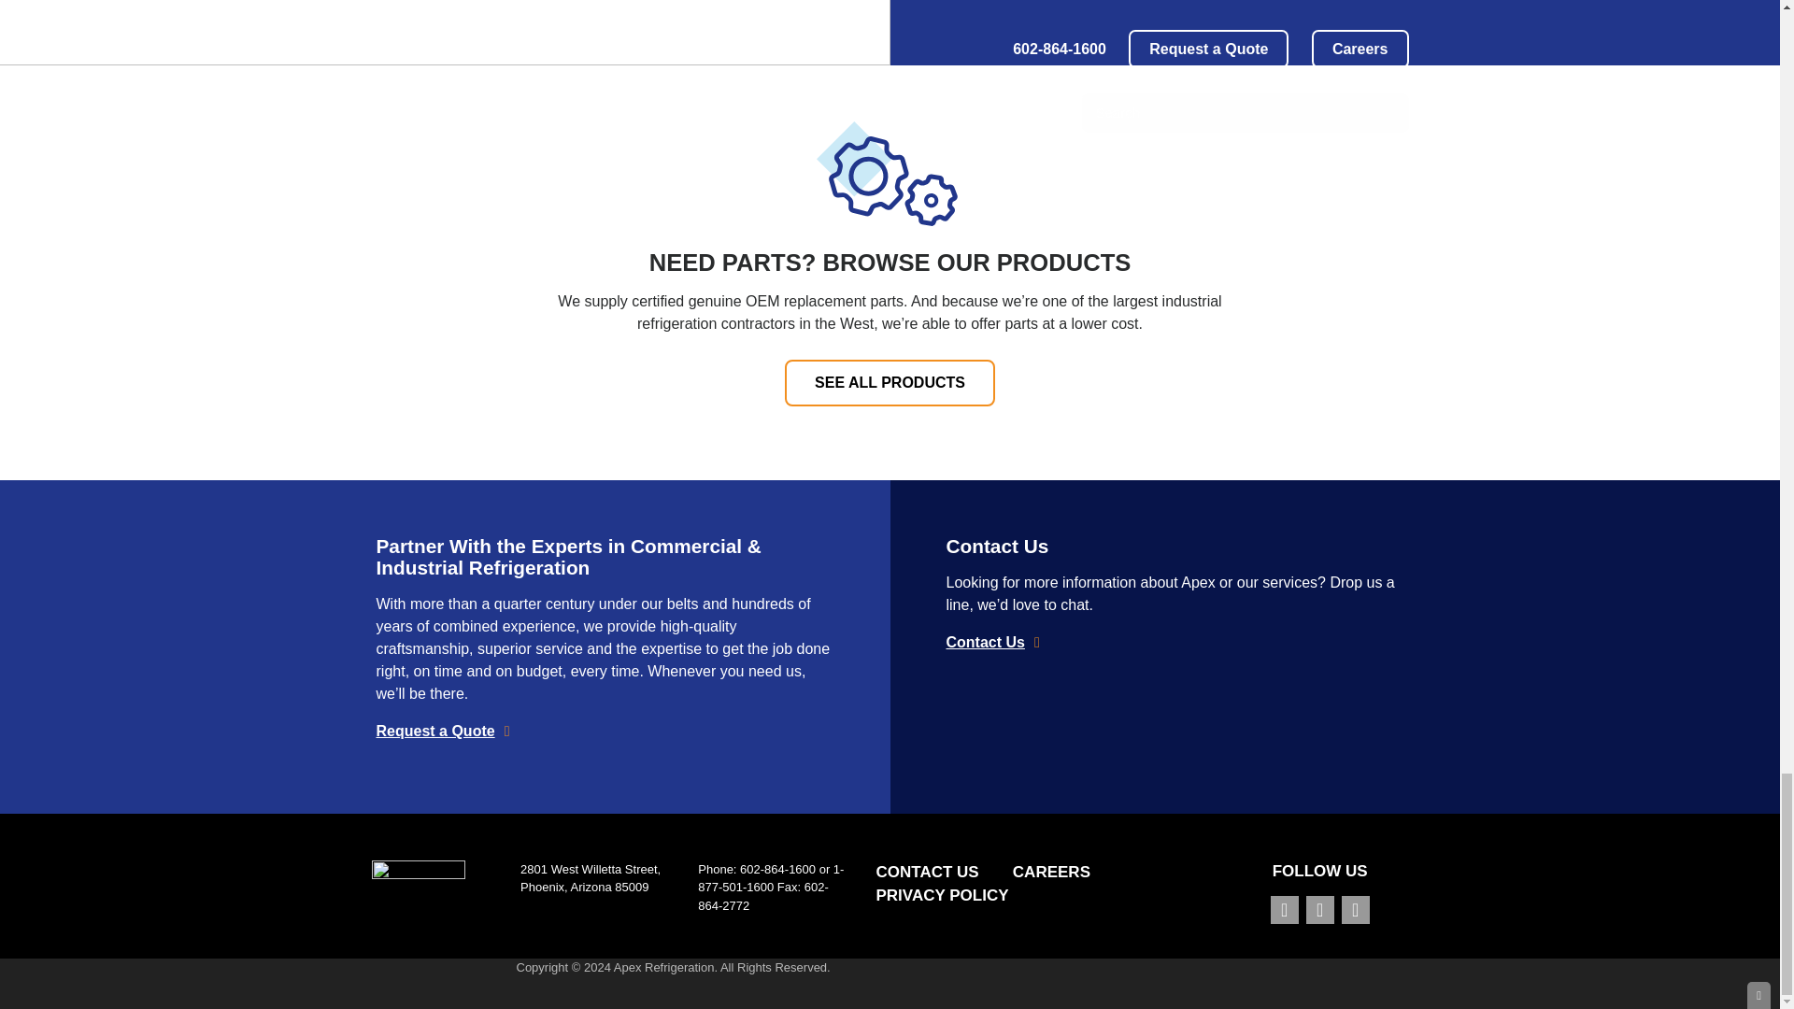 The height and width of the screenshot is (1009, 1794). What do you see at coordinates (1284, 910) in the screenshot?
I see `Opens in new tab` at bounding box center [1284, 910].